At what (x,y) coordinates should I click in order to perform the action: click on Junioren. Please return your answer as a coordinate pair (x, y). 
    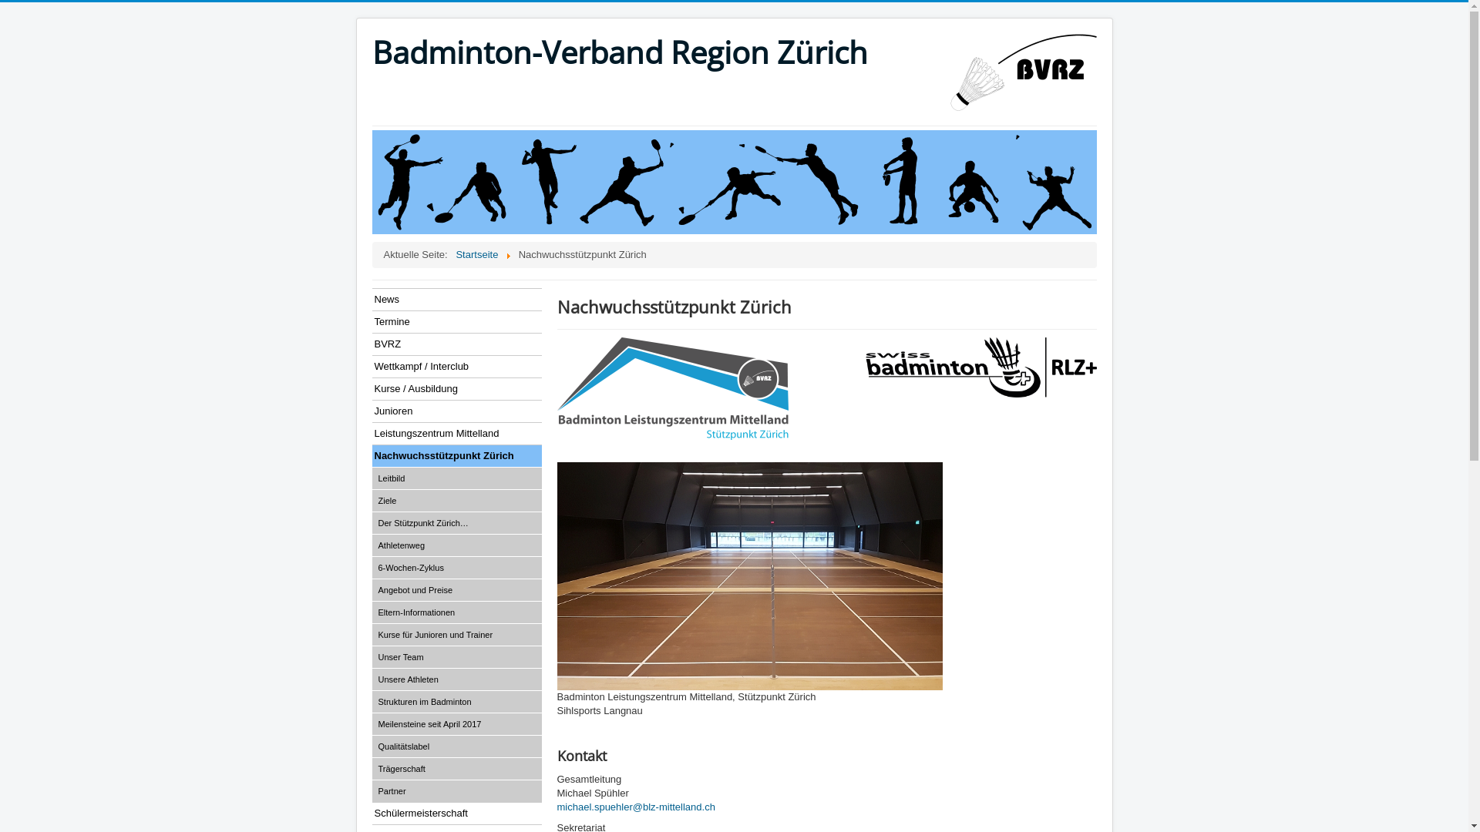
    Looking at the image, I should click on (456, 411).